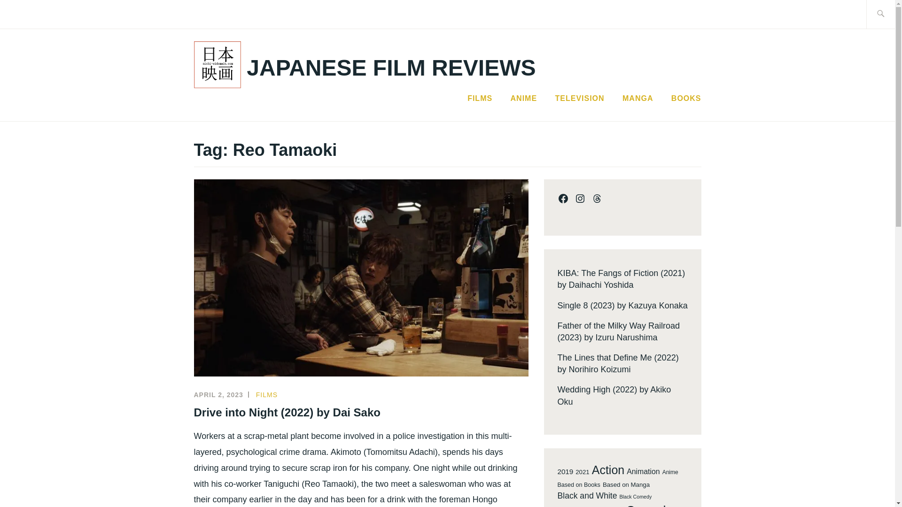 This screenshot has width=902, height=507. Describe the element at coordinates (580, 199) in the screenshot. I see `Instagram` at that location.